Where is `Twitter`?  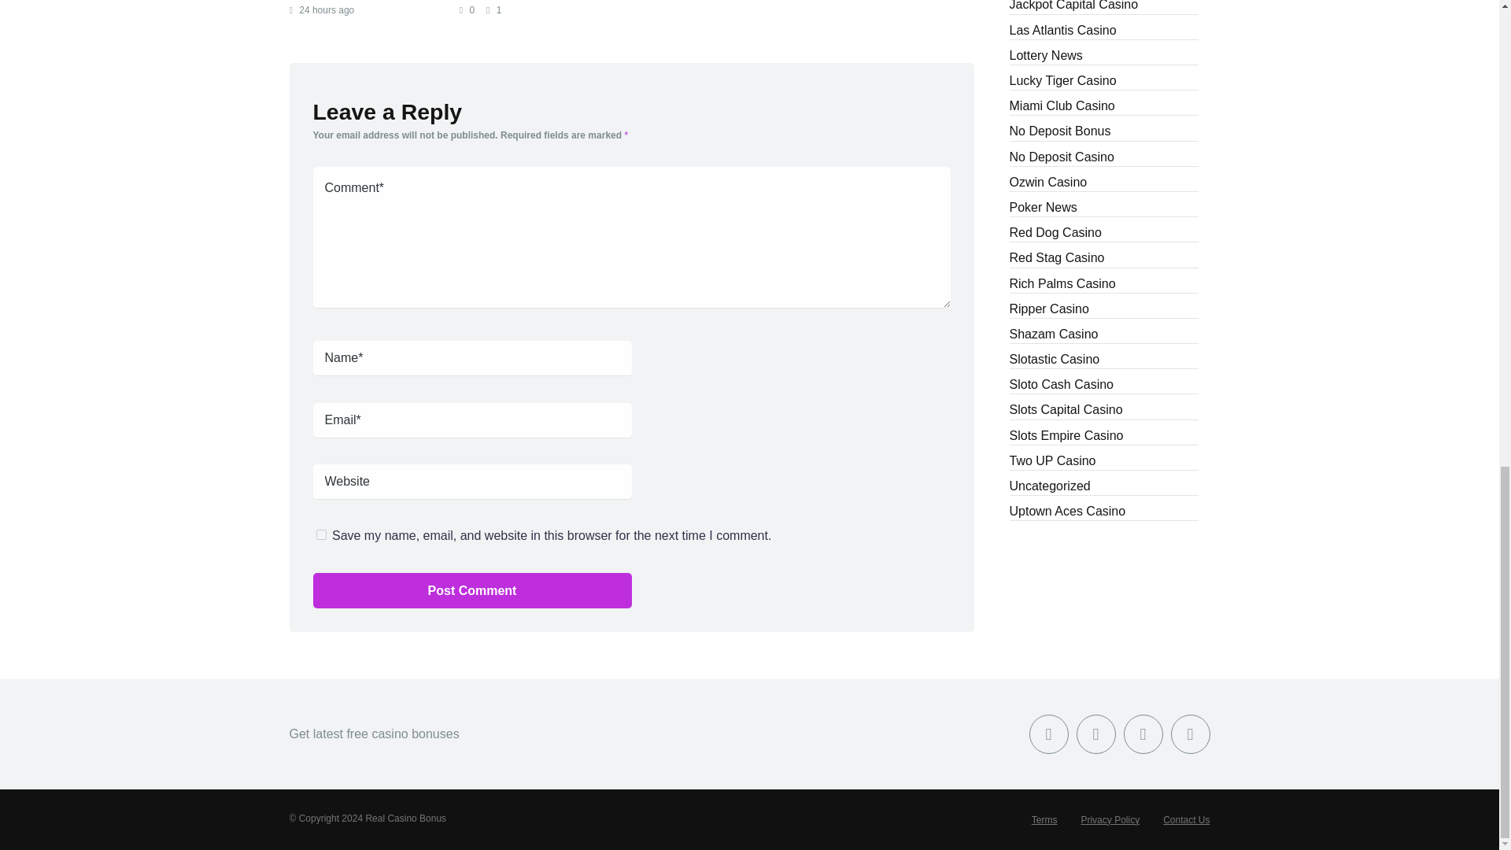
Twitter is located at coordinates (1095, 734).